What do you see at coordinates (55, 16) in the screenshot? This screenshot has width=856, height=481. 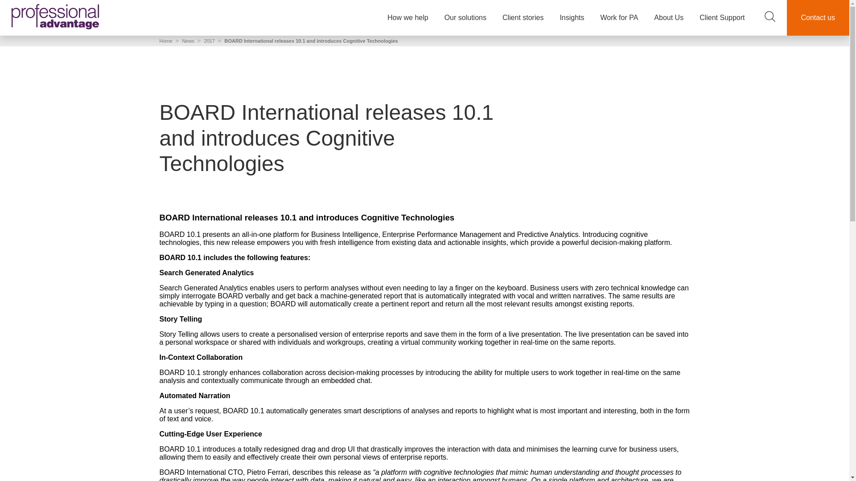 I see `Professional Advantage` at bounding box center [55, 16].